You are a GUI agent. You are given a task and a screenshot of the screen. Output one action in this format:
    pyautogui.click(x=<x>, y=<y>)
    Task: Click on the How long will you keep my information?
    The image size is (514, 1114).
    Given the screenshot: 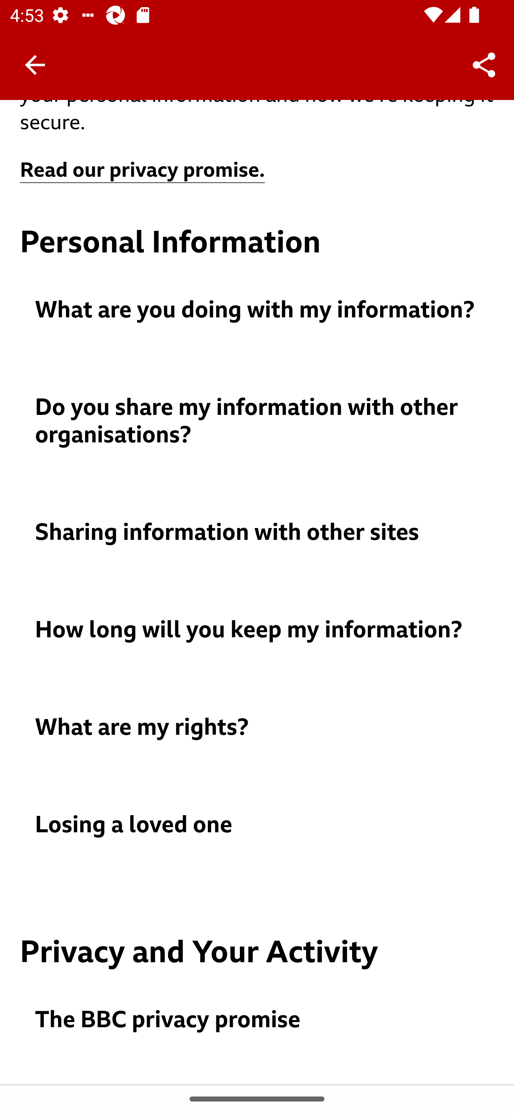 What is the action you would take?
    pyautogui.click(x=258, y=631)
    